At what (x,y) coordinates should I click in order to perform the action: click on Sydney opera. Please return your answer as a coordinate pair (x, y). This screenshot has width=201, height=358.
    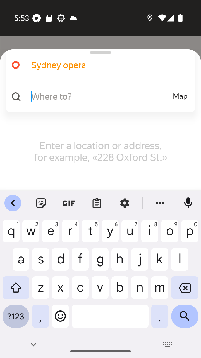
    Looking at the image, I should click on (104, 65).